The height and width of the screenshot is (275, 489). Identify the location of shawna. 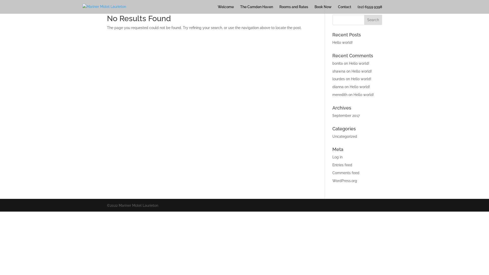
(339, 71).